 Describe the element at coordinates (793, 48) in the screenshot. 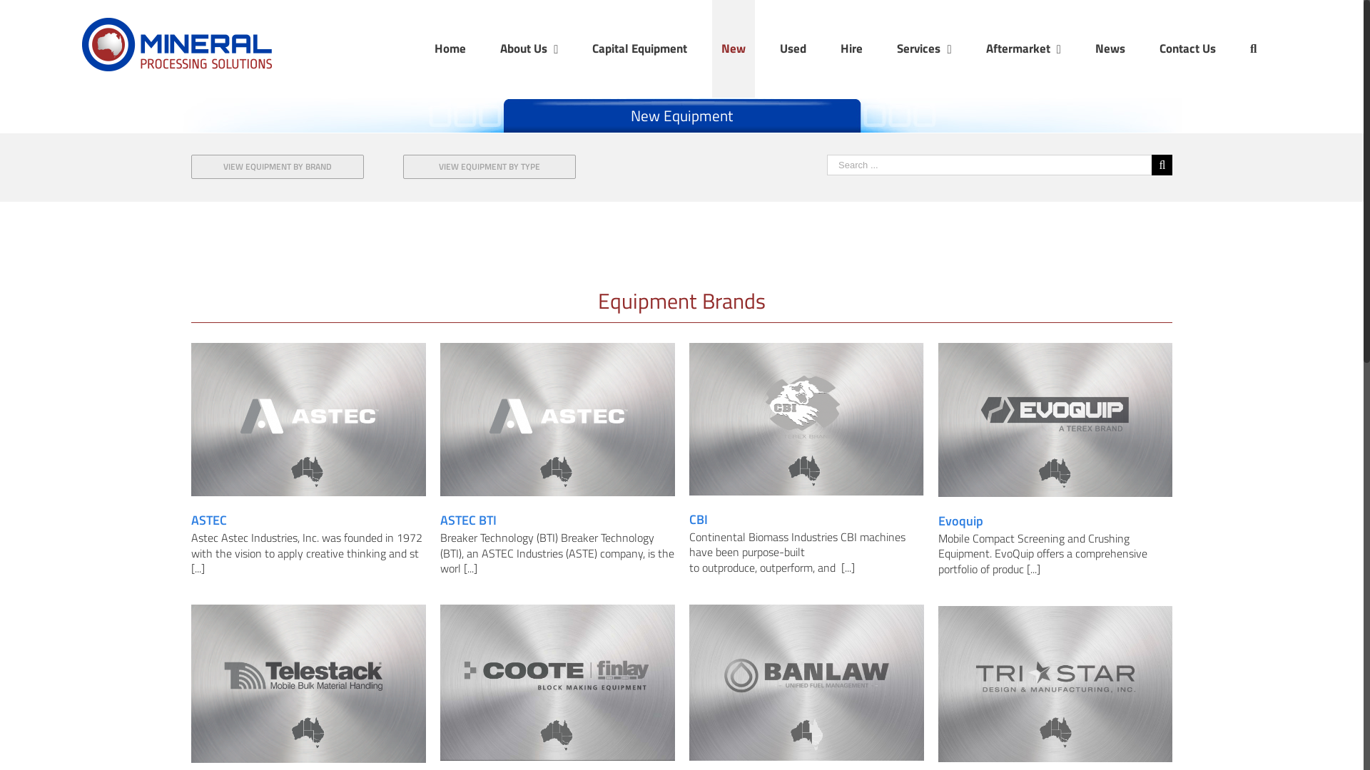

I see `Used` at that location.